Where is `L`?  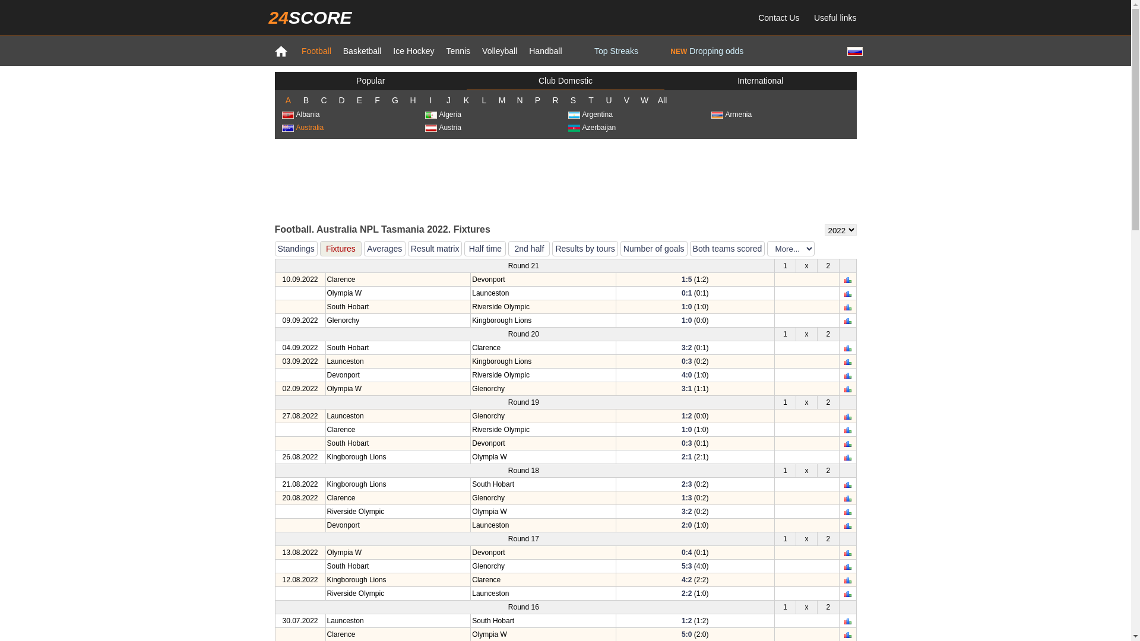
L is located at coordinates (484, 100).